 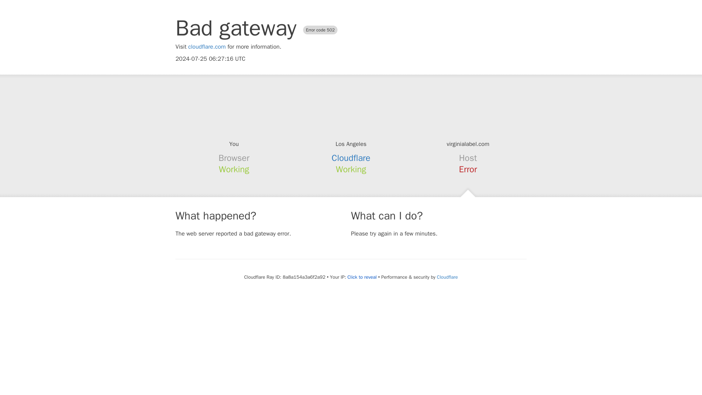 I want to click on Cloudflare, so click(x=447, y=277).